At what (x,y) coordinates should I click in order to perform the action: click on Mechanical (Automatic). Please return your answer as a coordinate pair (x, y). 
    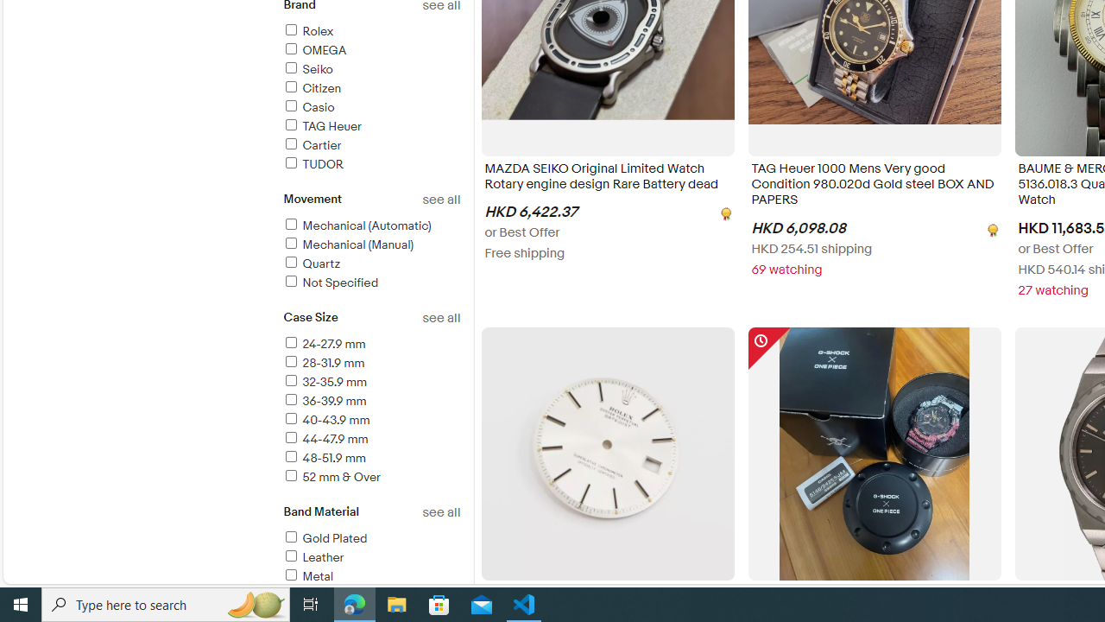
    Looking at the image, I should click on (357, 225).